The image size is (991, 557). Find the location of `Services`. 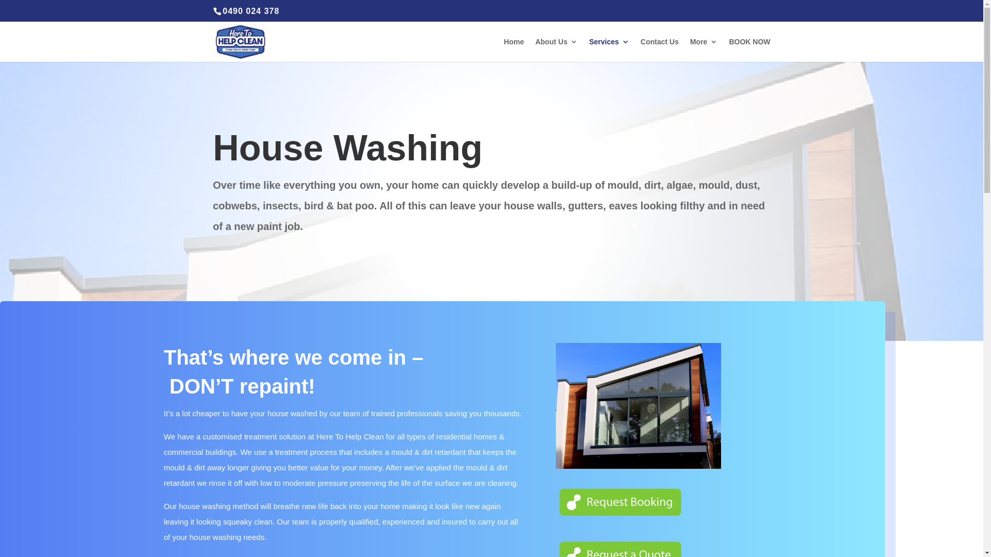

Services is located at coordinates (609, 50).